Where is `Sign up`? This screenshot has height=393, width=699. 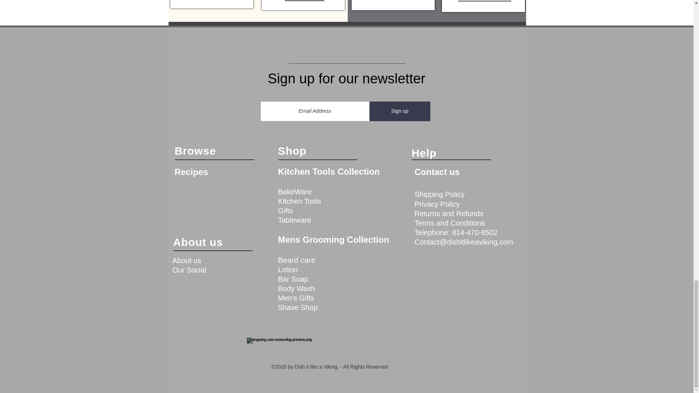 Sign up is located at coordinates (399, 111).